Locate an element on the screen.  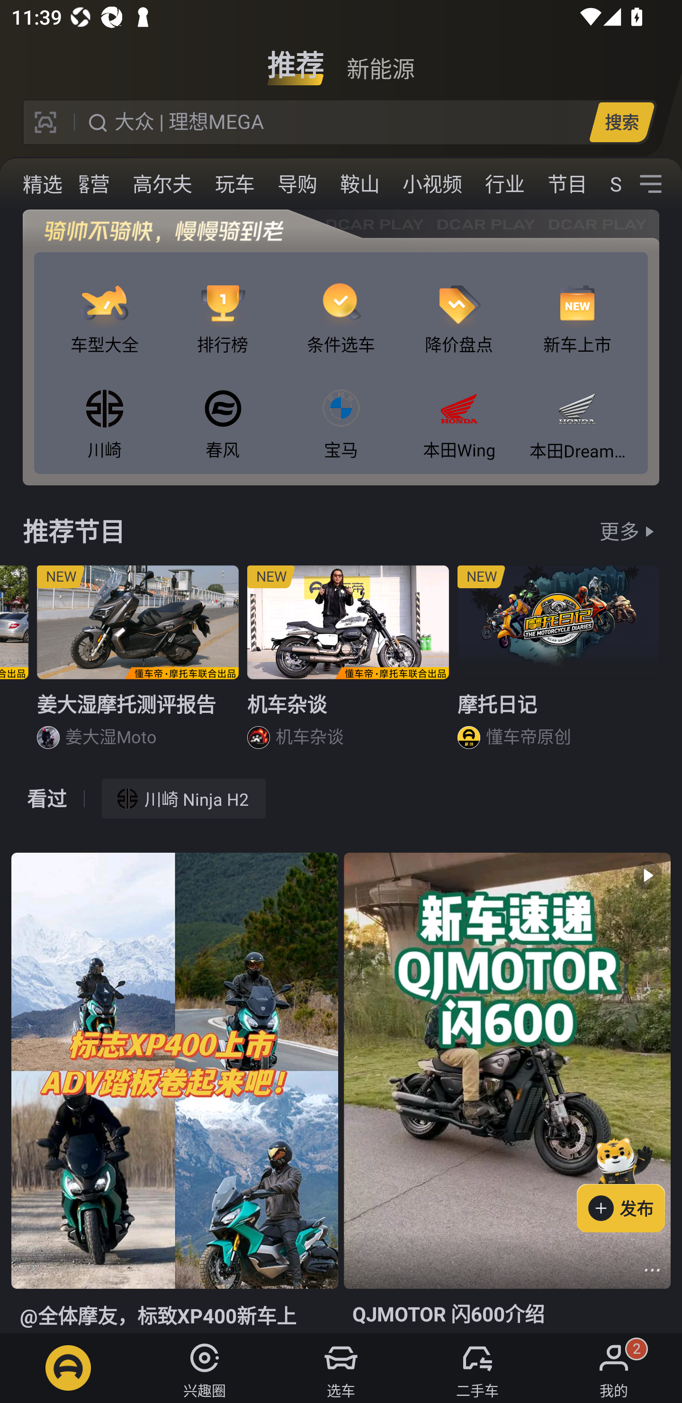
 二手车 is located at coordinates (477, 1368).